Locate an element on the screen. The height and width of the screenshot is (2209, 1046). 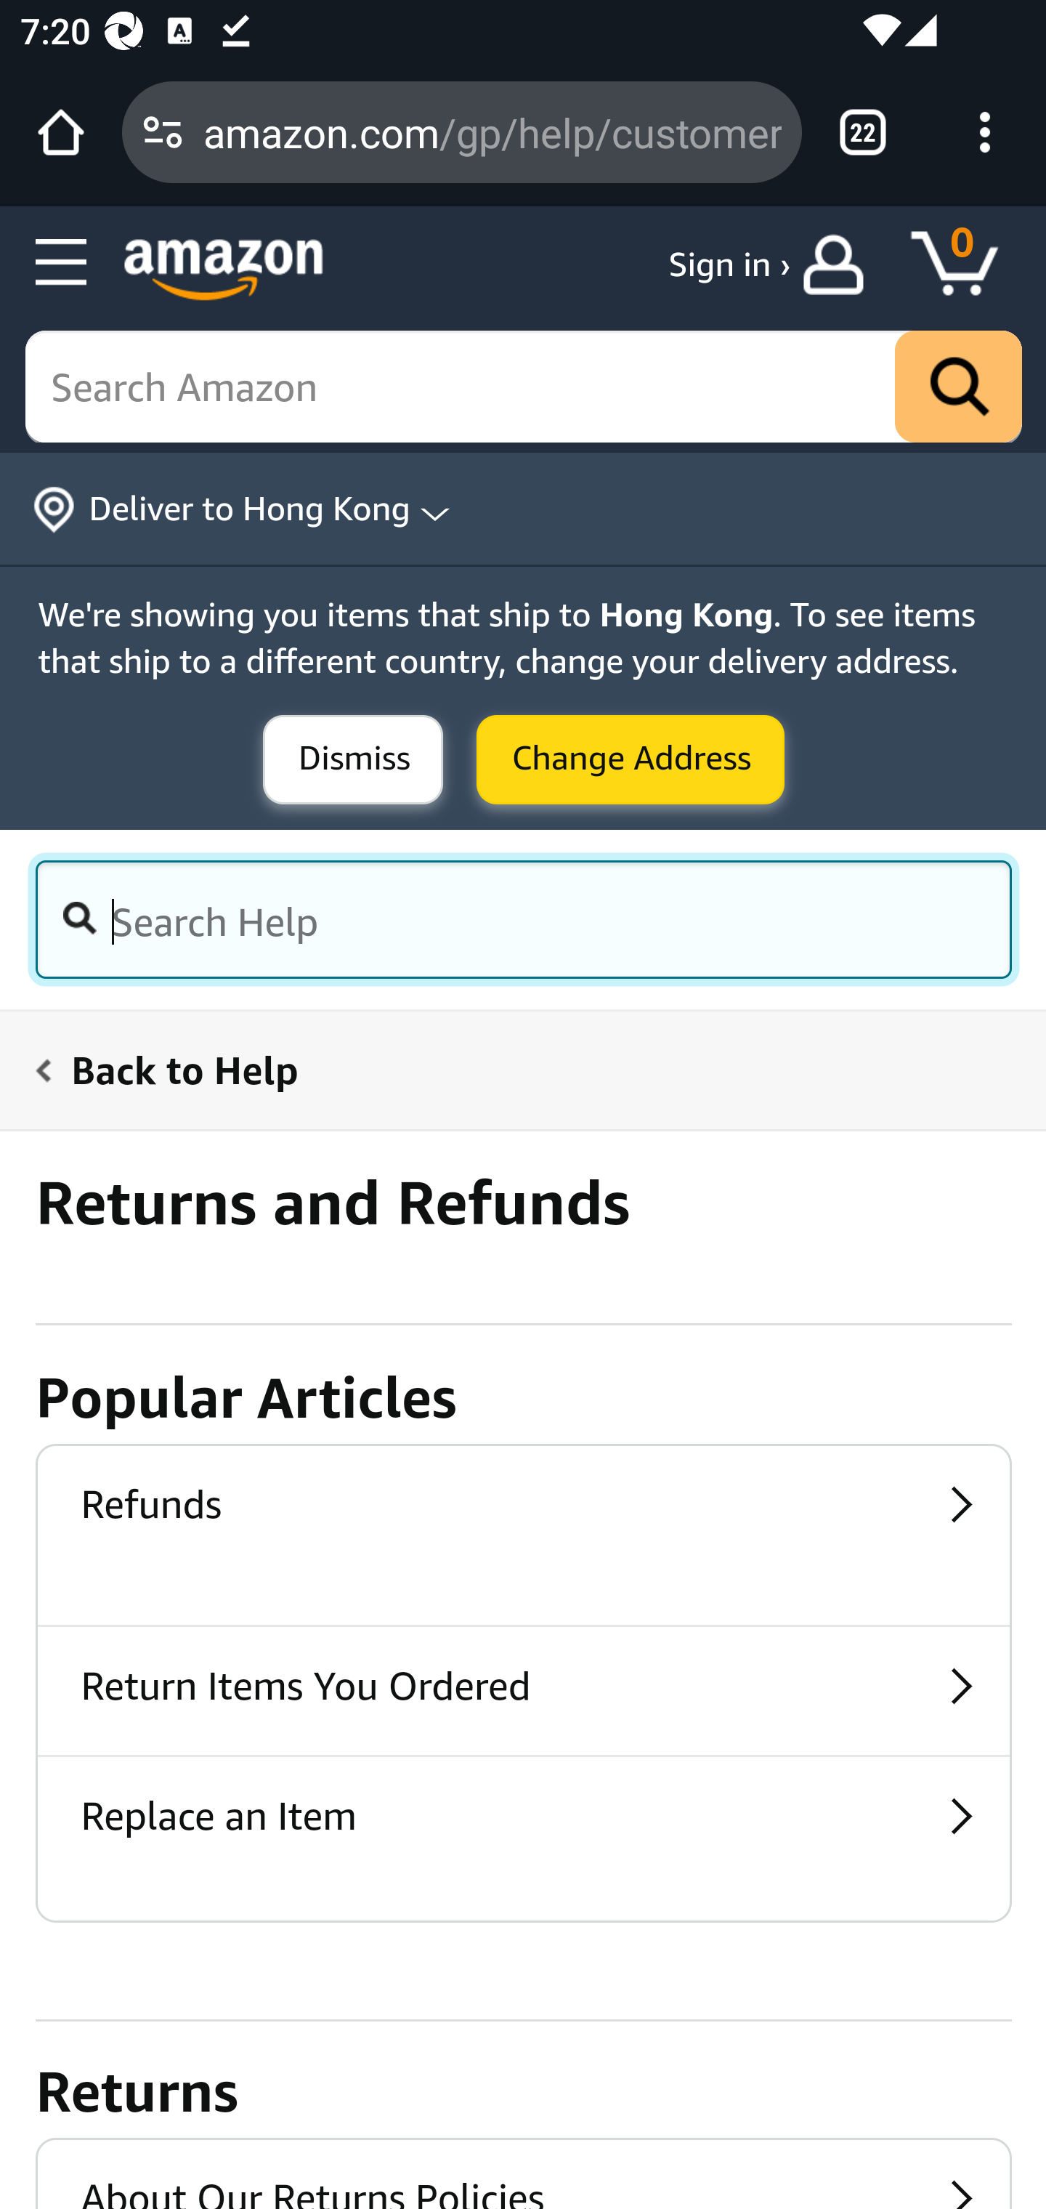
Cart 0 is located at coordinates (968, 264).